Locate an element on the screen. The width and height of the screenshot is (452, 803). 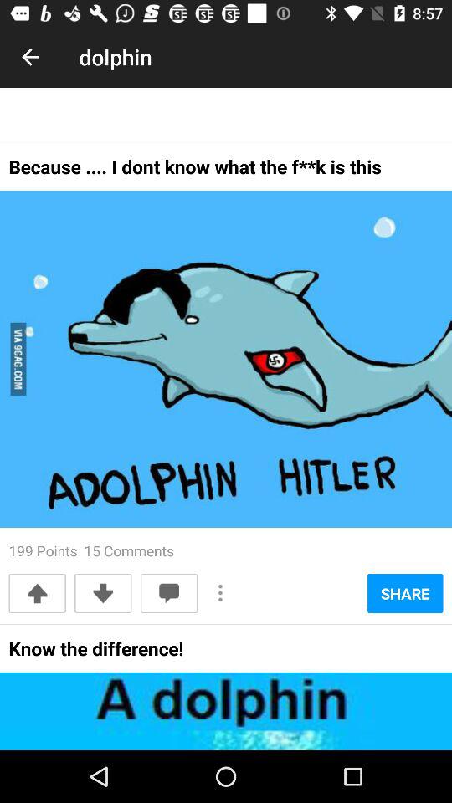
press share item is located at coordinates (405, 593).